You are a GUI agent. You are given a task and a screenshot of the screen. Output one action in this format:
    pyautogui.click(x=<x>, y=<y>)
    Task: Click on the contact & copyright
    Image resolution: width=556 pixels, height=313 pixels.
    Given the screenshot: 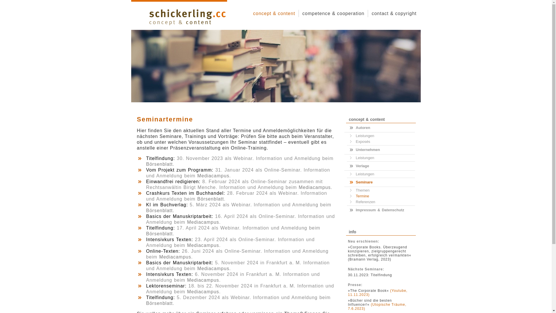 What is the action you would take?
    pyautogui.click(x=394, y=13)
    